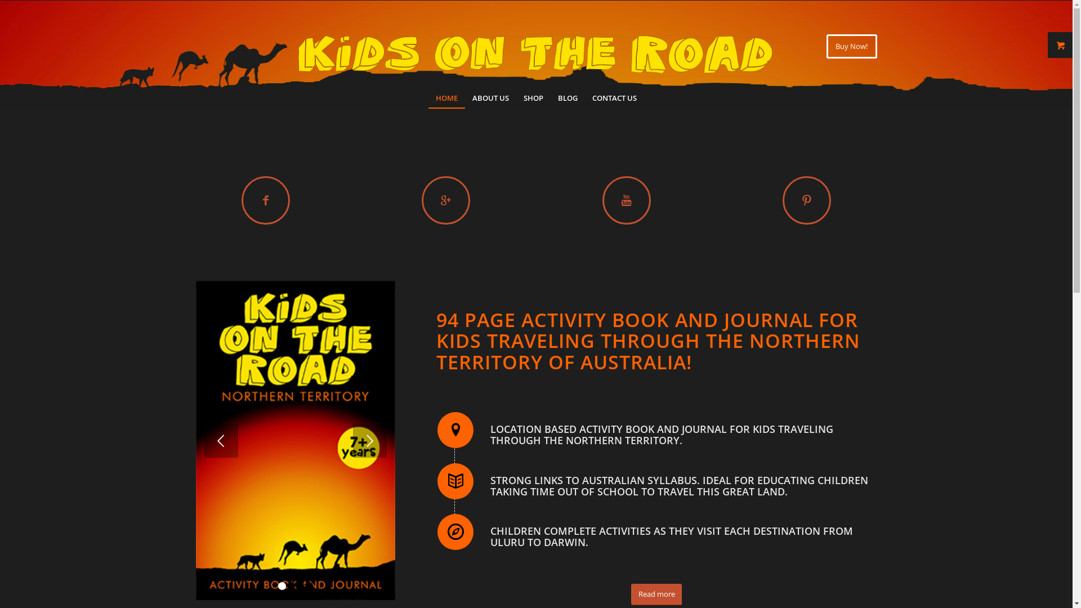 This screenshot has height=608, width=1081. What do you see at coordinates (221, 441) in the screenshot?
I see `Previous` at bounding box center [221, 441].